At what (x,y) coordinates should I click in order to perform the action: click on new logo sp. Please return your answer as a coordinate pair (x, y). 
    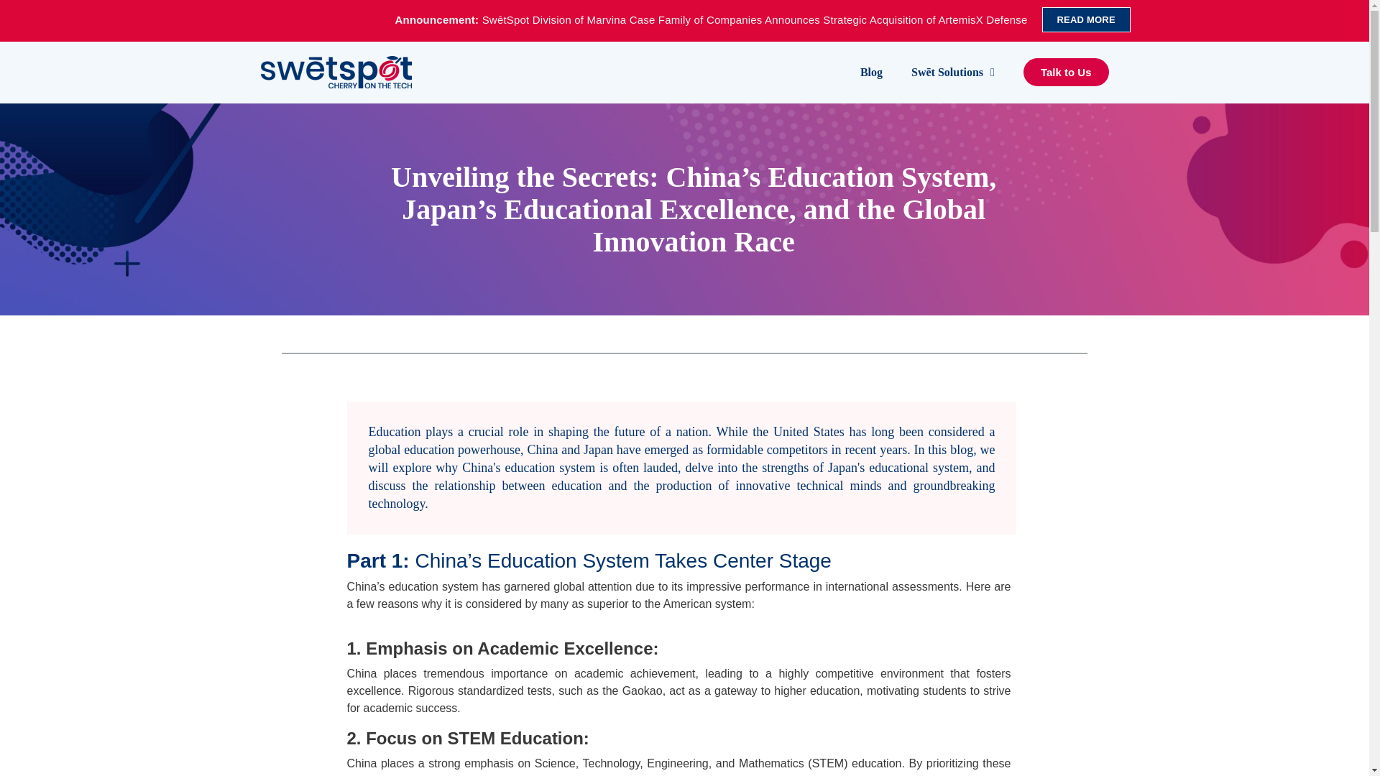
    Looking at the image, I should click on (336, 72).